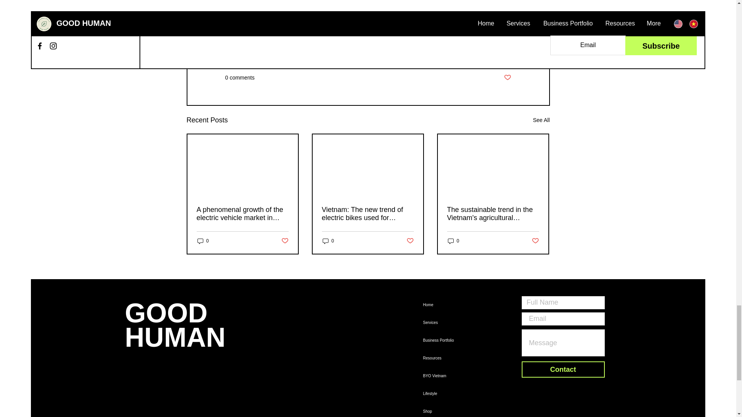 The height and width of the screenshot is (417, 742). What do you see at coordinates (498, 55) in the screenshot?
I see `Resources` at bounding box center [498, 55].